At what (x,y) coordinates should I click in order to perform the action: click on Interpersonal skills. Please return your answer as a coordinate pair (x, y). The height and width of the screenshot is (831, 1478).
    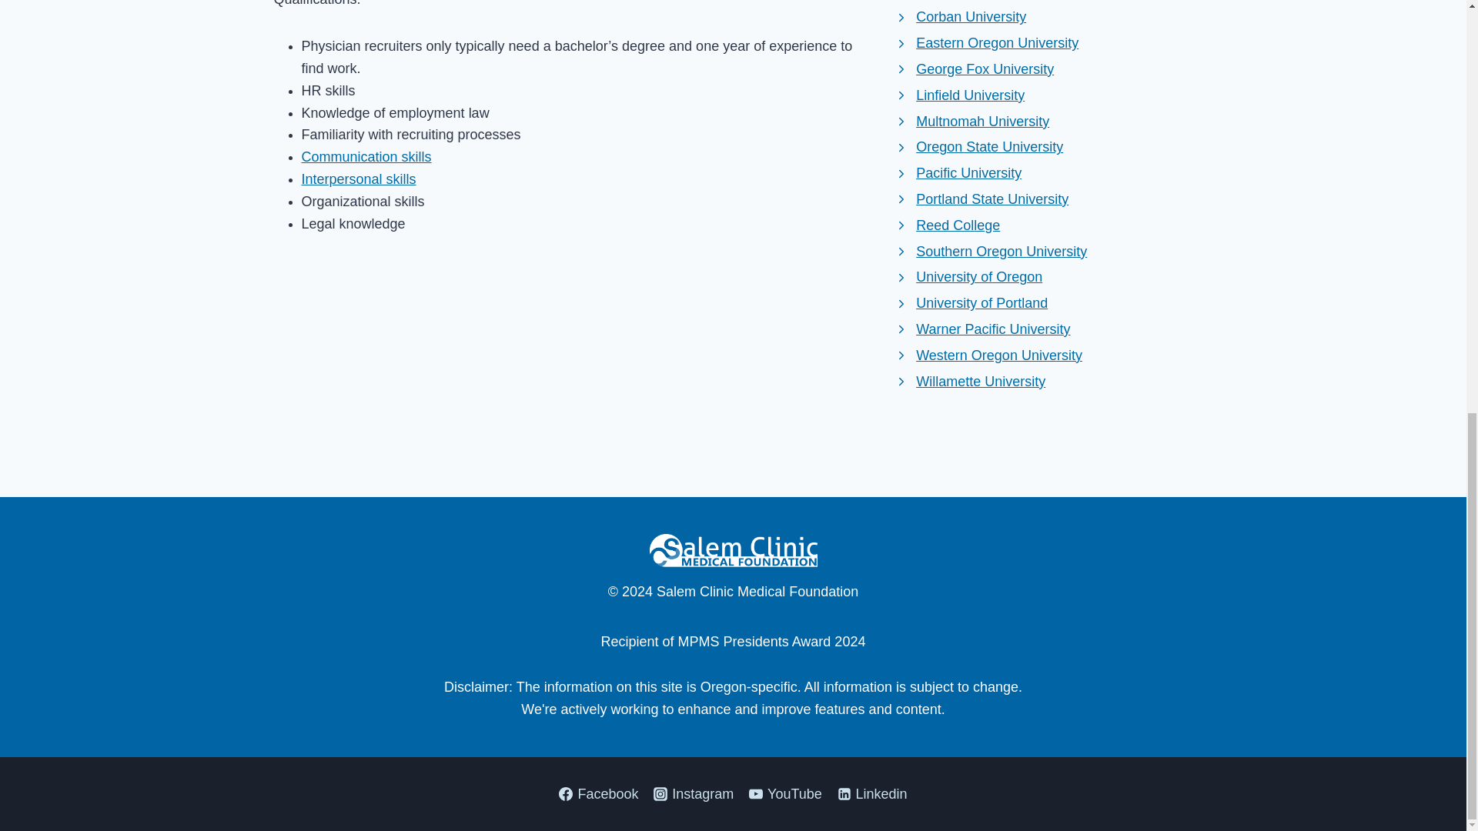
    Looking at the image, I should click on (359, 179).